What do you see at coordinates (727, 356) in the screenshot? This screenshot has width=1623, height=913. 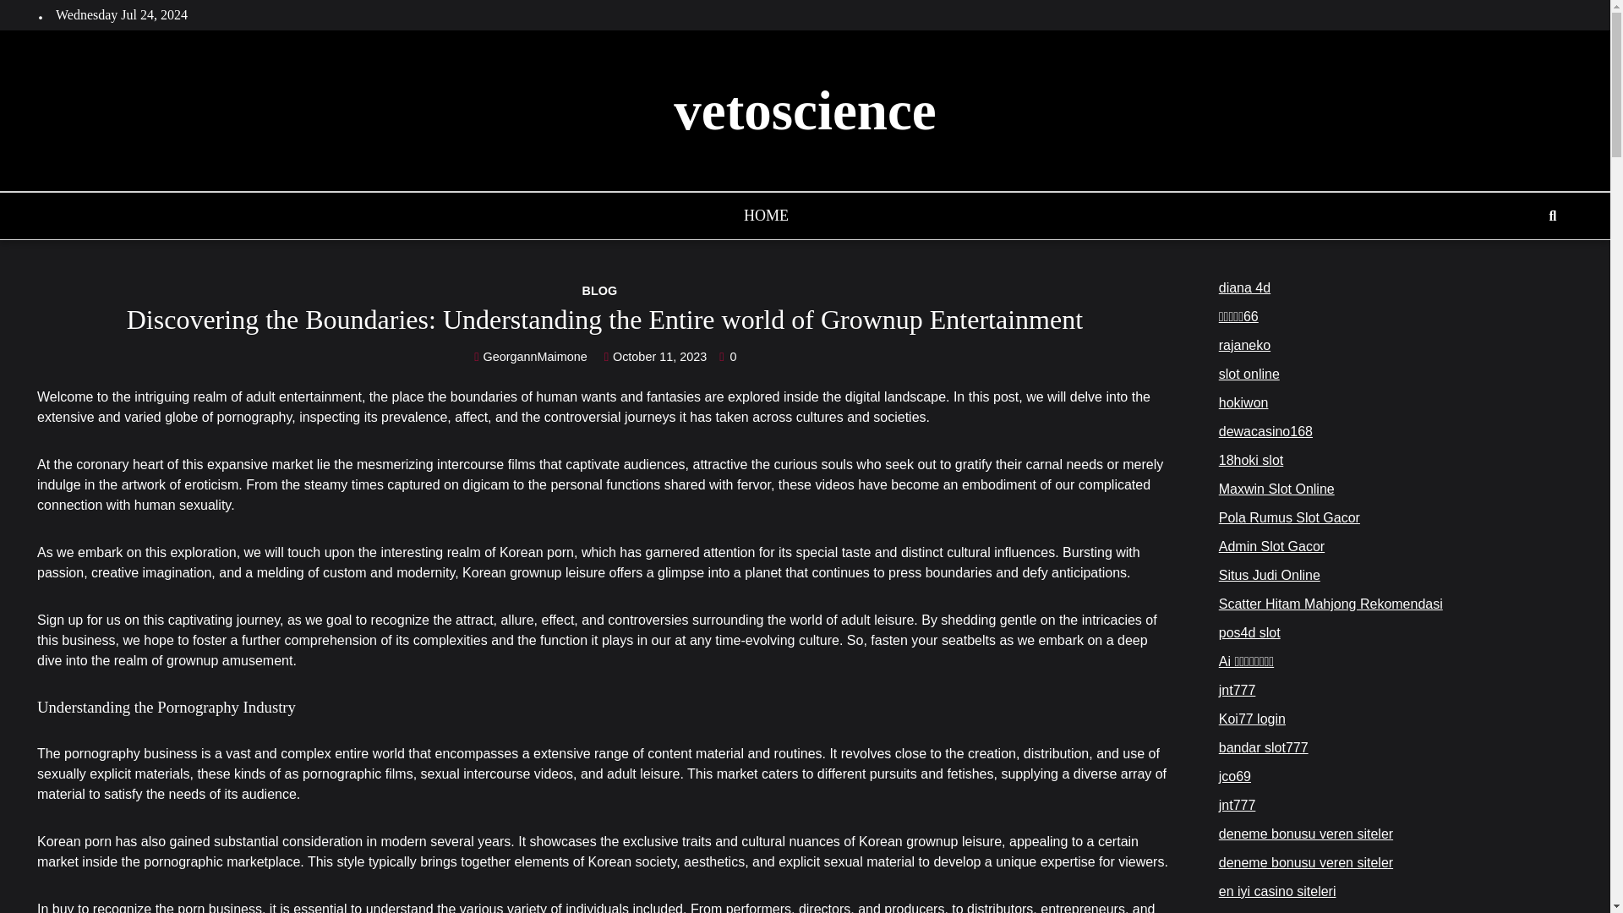 I see `0` at bounding box center [727, 356].